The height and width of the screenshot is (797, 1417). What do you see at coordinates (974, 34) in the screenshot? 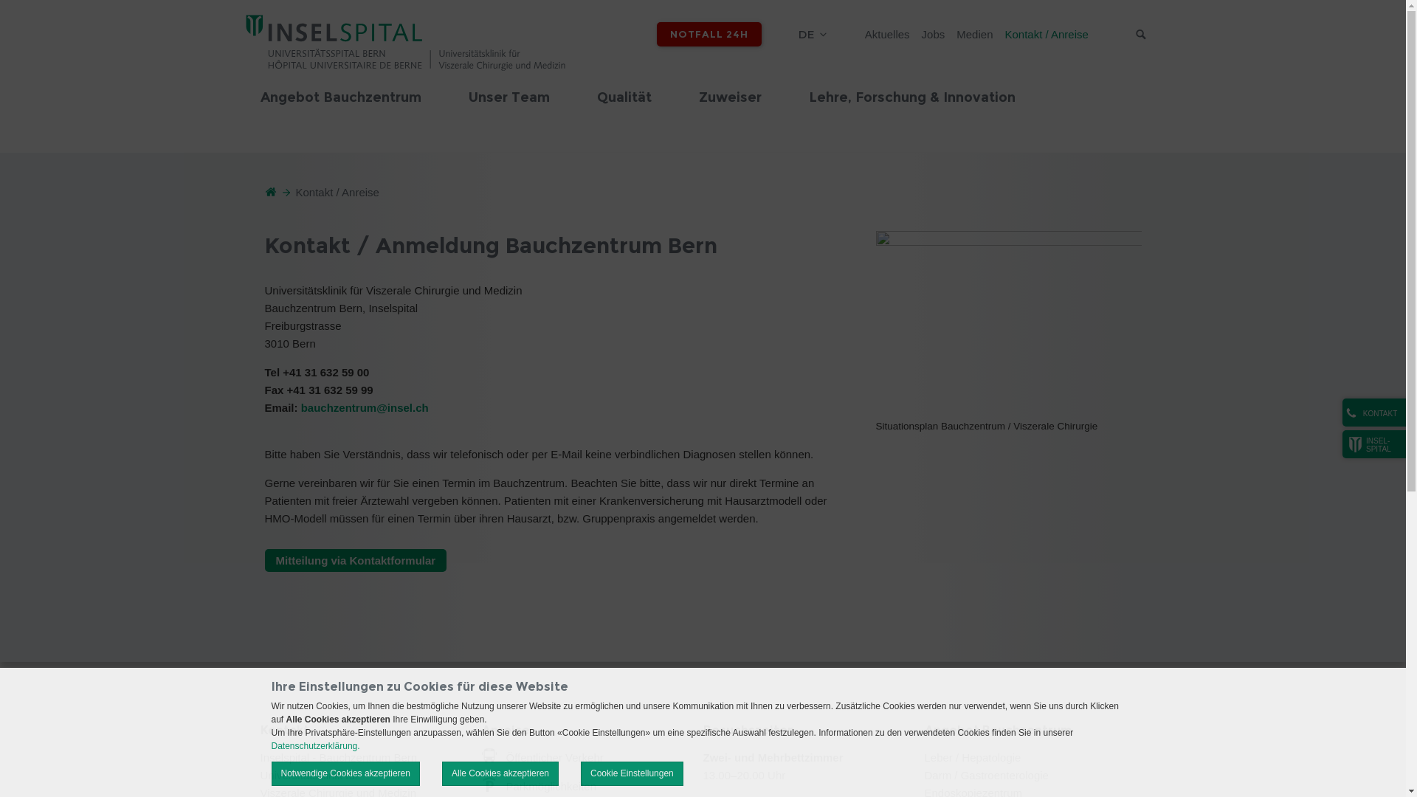
I see `Medien` at bounding box center [974, 34].